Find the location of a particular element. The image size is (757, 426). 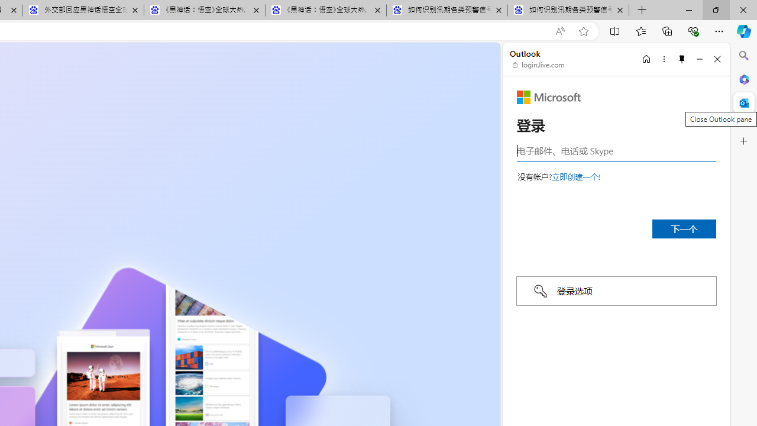

login.live.com is located at coordinates (539, 65).